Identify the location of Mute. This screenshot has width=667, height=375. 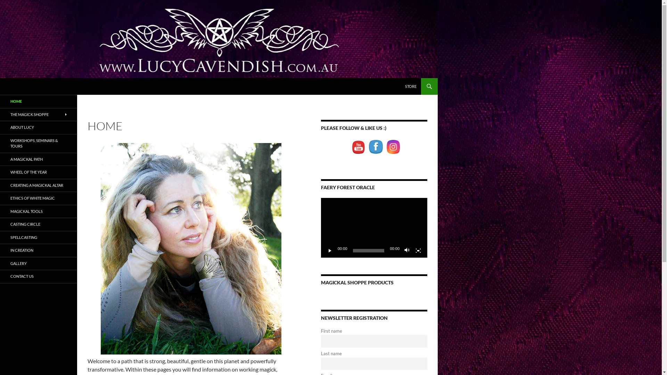
(407, 251).